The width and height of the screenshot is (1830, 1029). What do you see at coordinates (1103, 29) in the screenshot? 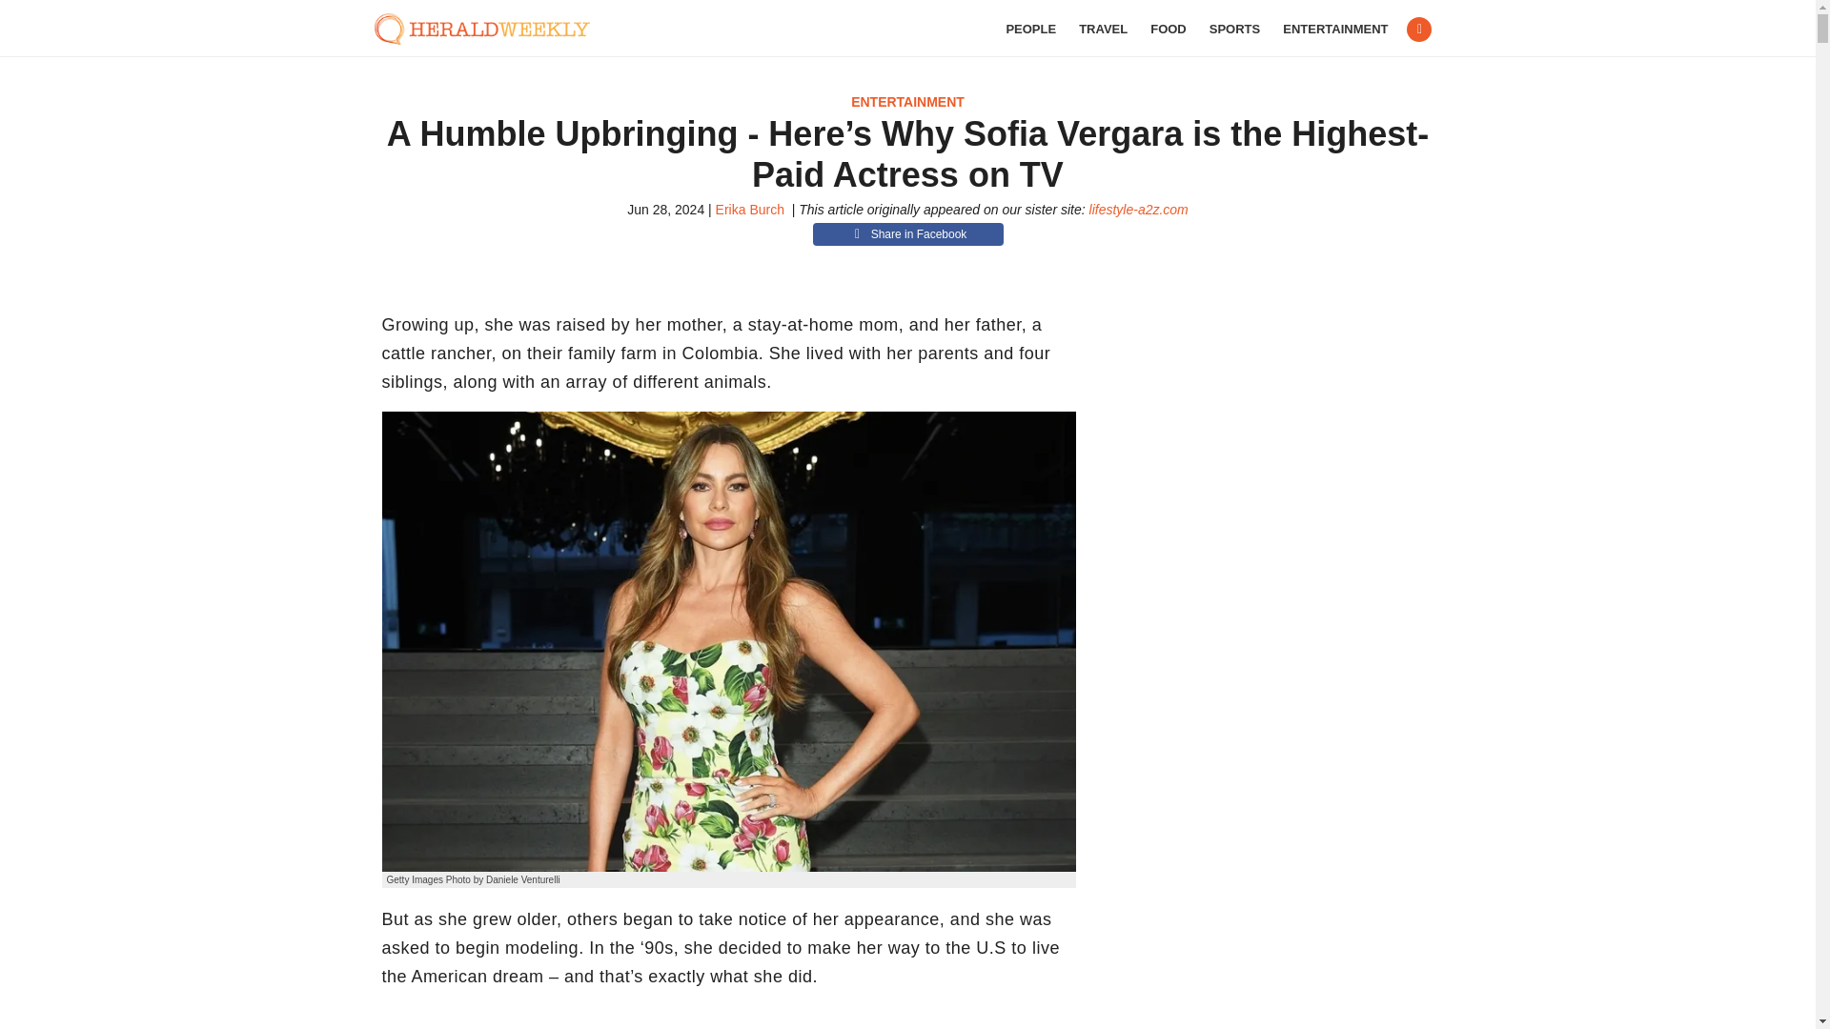
I see `TRAVEL` at bounding box center [1103, 29].